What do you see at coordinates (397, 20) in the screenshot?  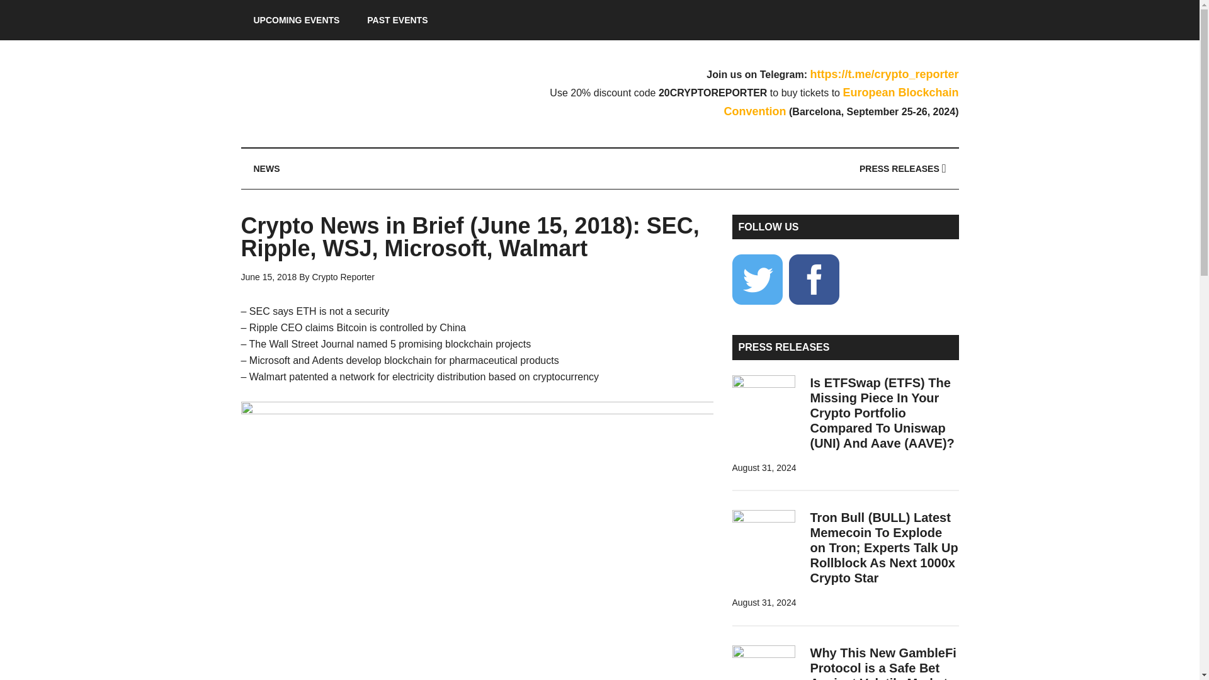 I see `PAST EVENTS` at bounding box center [397, 20].